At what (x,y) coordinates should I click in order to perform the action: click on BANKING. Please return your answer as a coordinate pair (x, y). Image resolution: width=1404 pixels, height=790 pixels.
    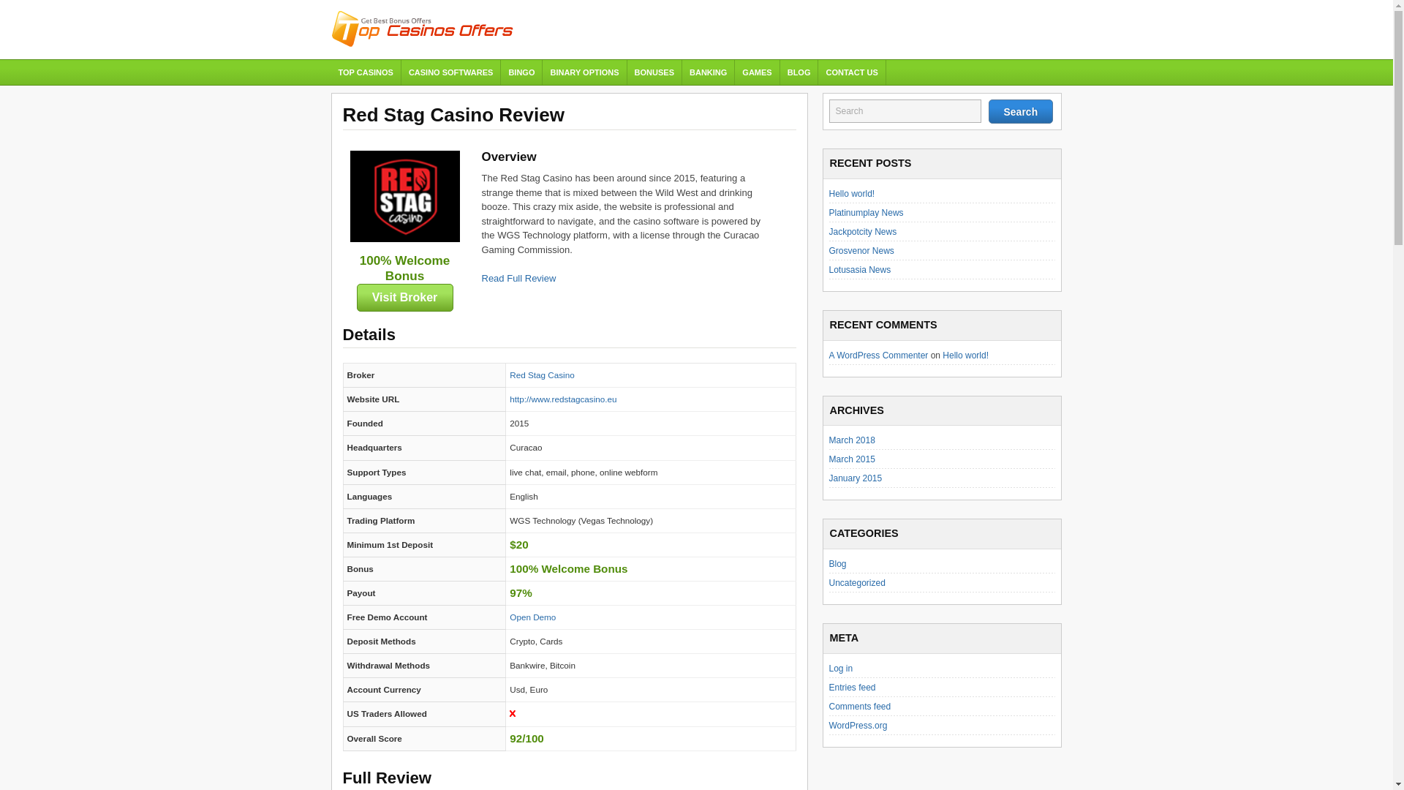
    Looking at the image, I should click on (708, 72).